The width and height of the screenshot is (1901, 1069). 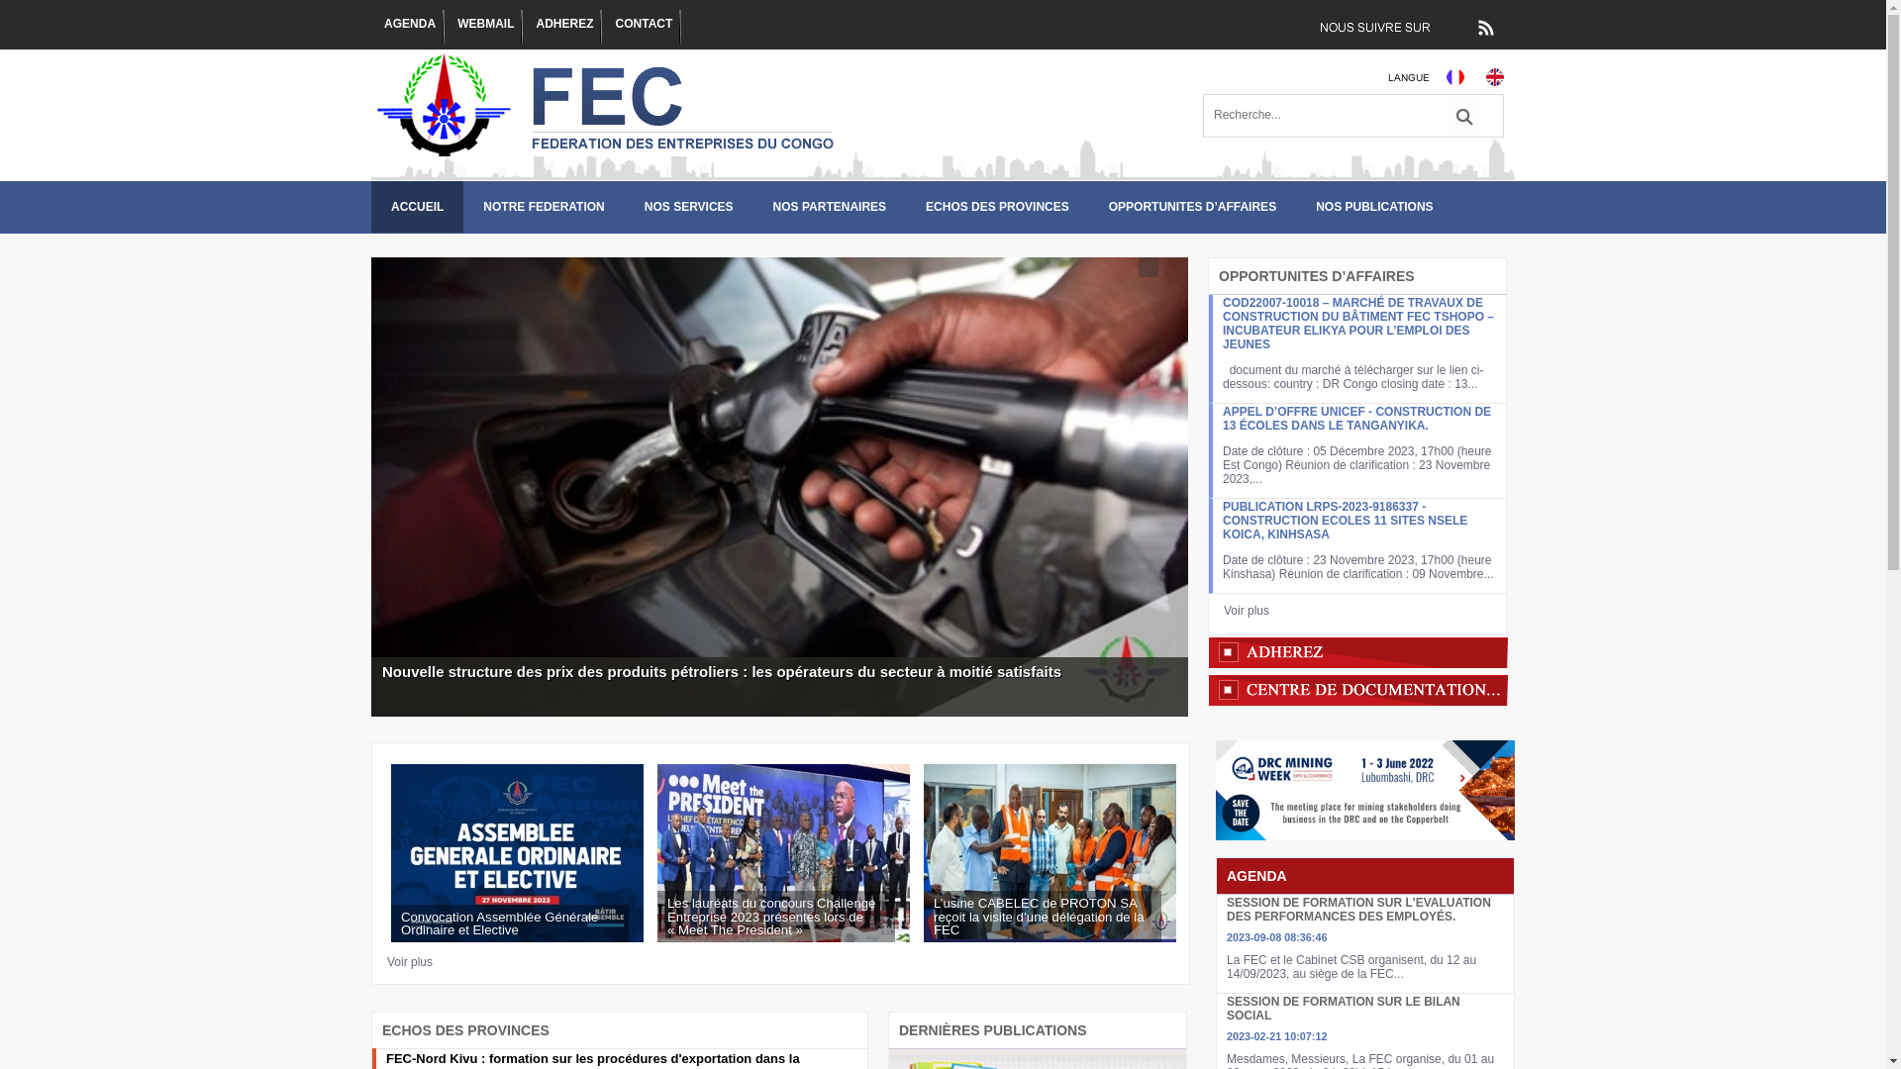 What do you see at coordinates (689, 207) in the screenshot?
I see `NOS SERVICES` at bounding box center [689, 207].